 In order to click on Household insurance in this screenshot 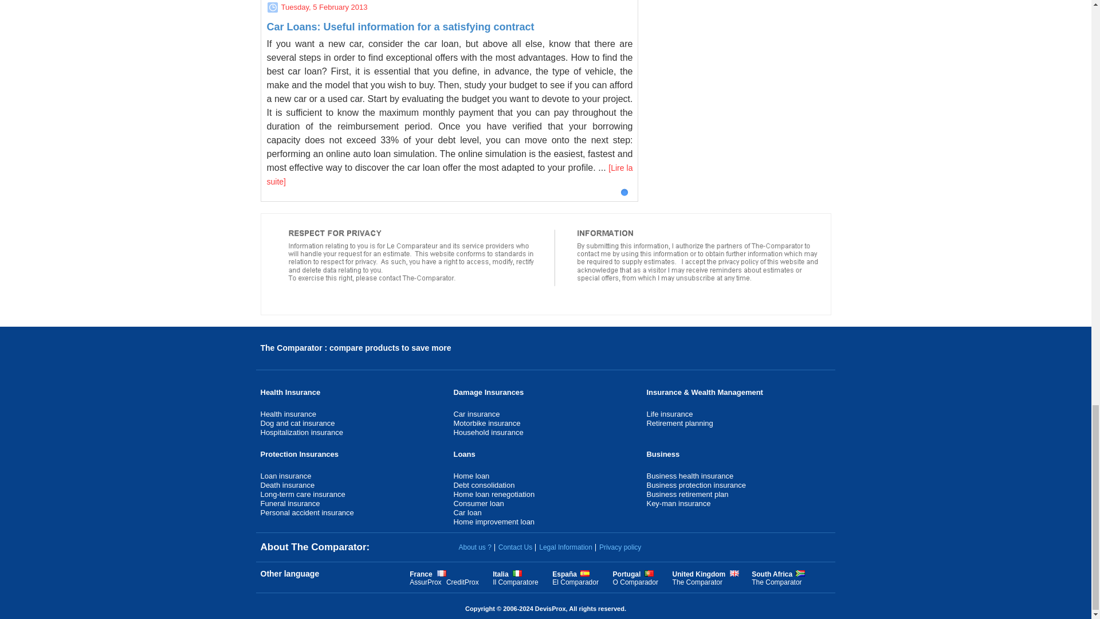, I will do `click(488, 432)`.